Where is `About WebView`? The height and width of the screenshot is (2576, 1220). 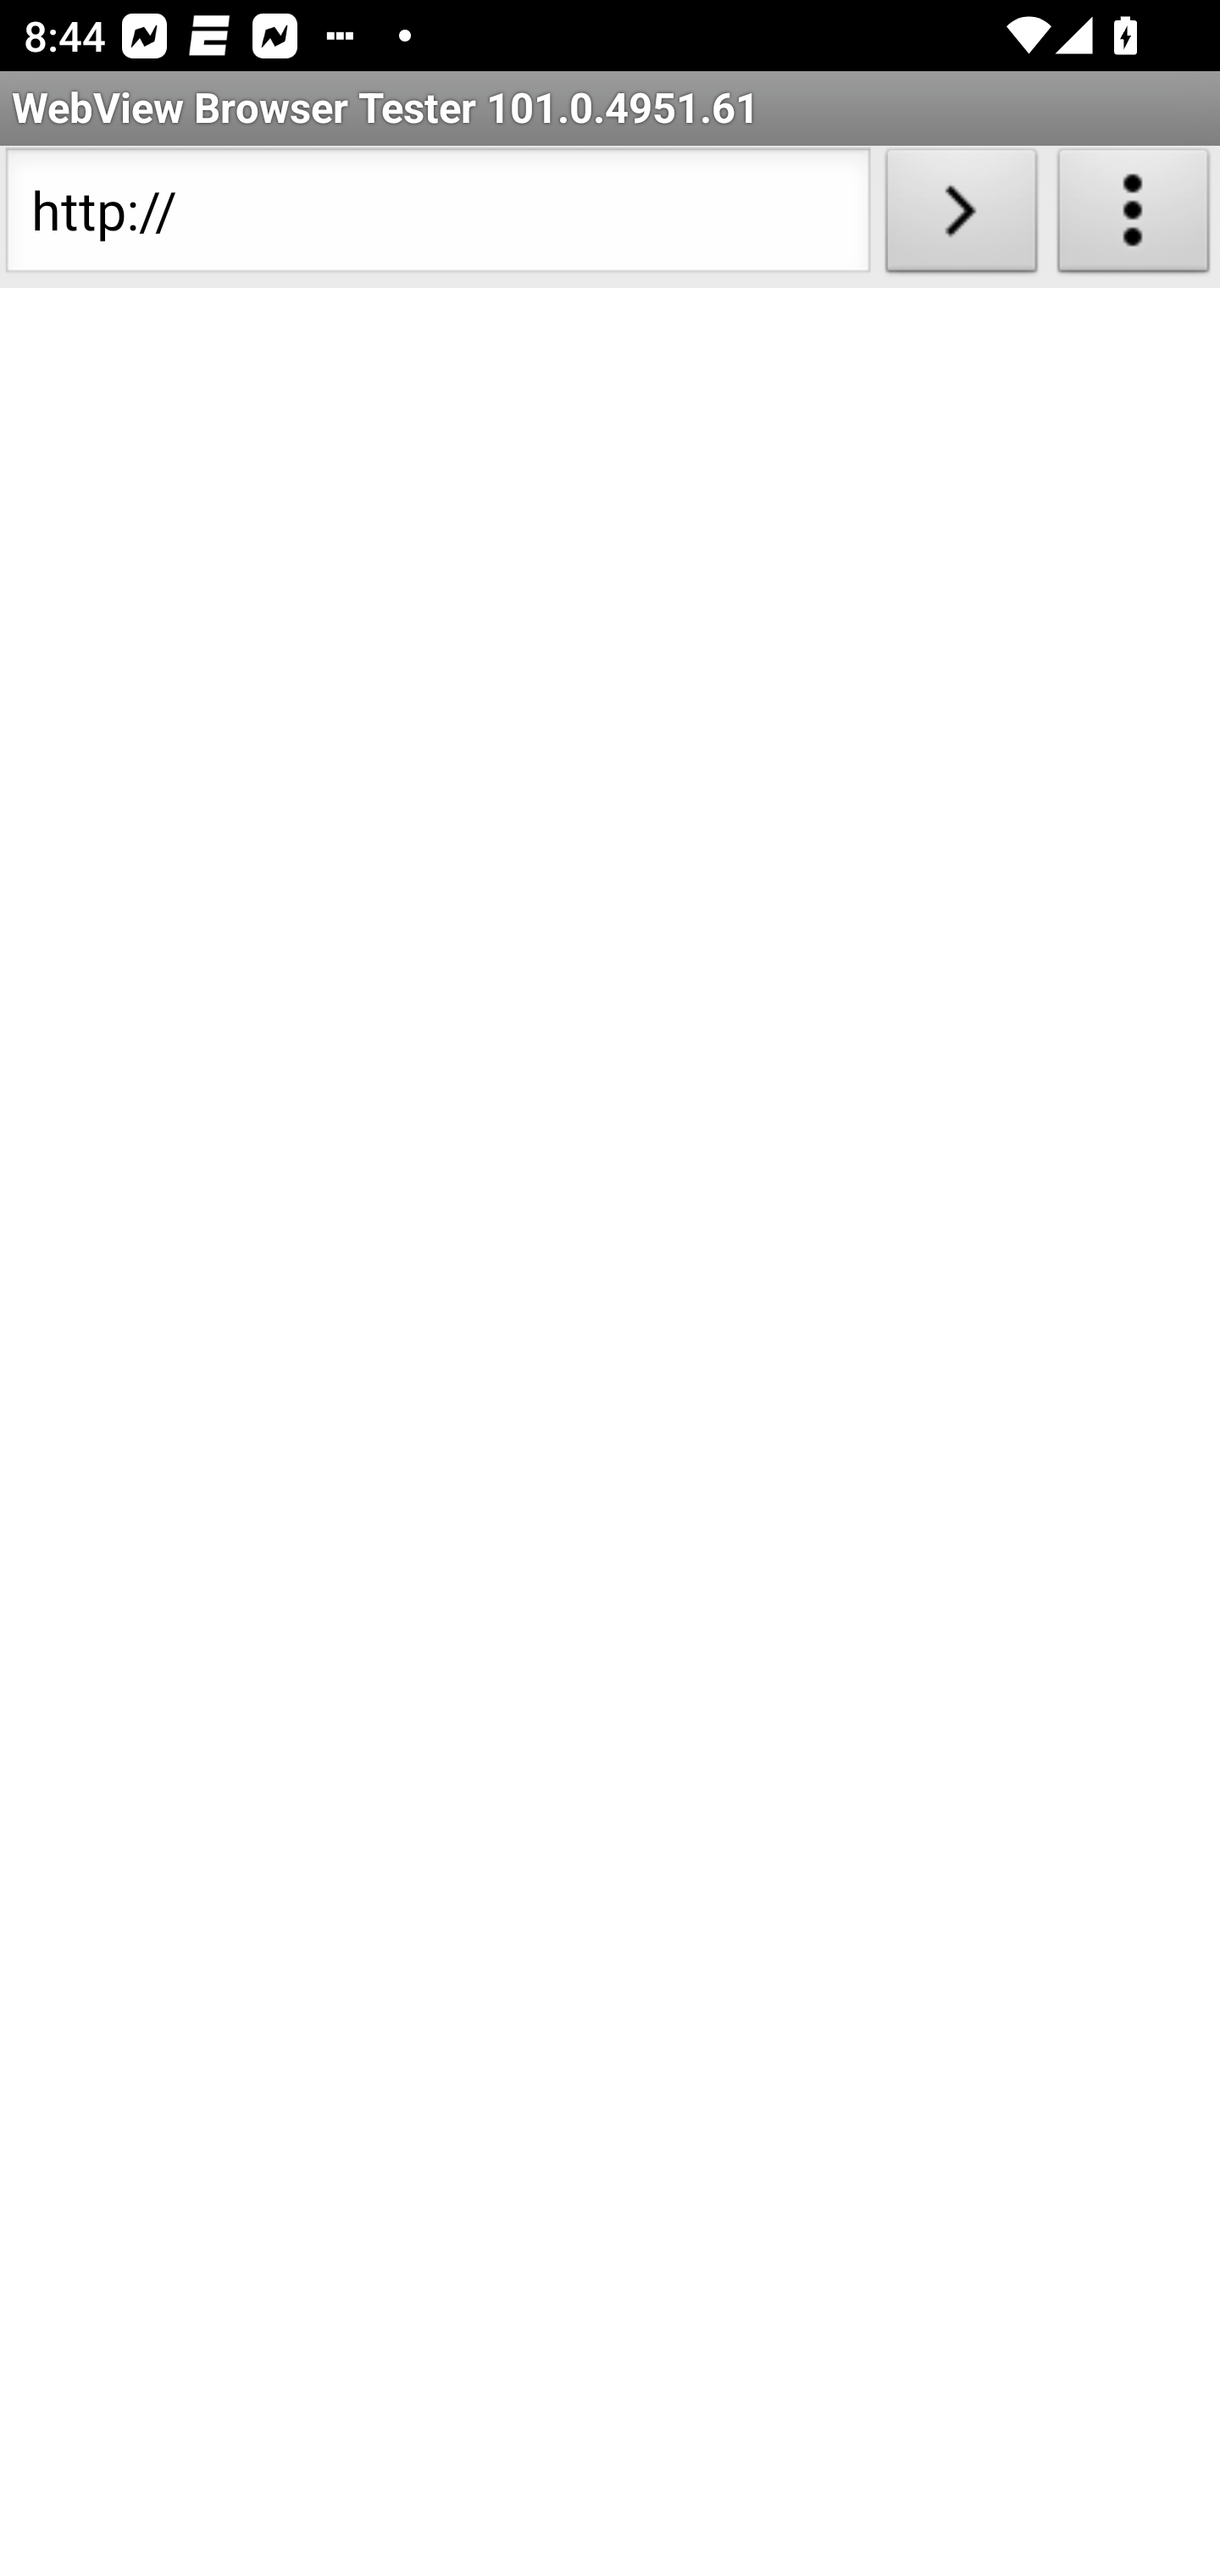 About WebView is located at coordinates (1134, 217).